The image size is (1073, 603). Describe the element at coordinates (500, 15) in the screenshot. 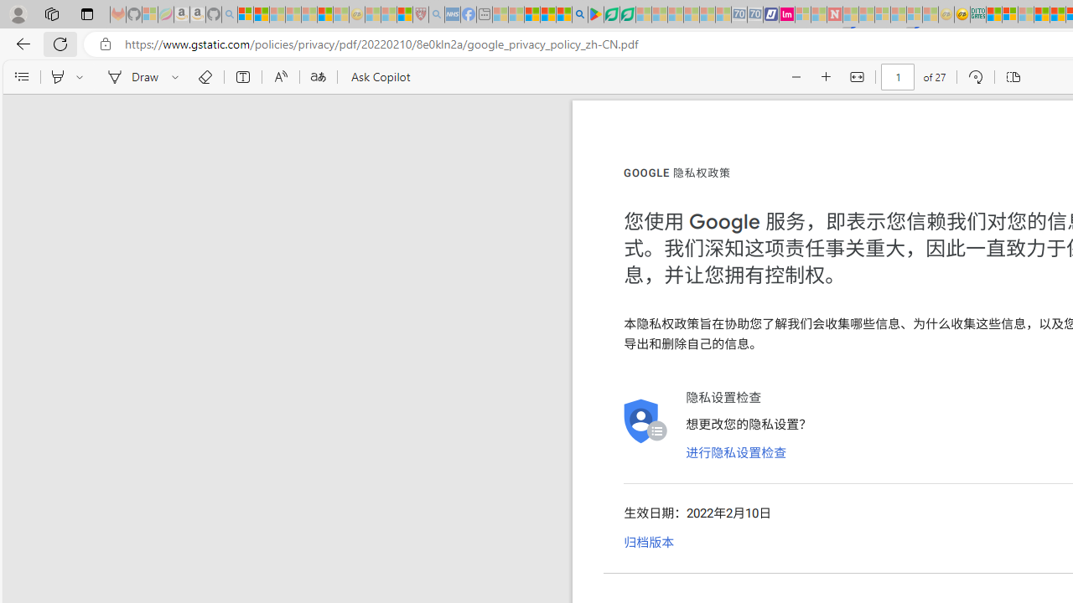

I see `MSNBC - MSN - Sleeping` at that location.